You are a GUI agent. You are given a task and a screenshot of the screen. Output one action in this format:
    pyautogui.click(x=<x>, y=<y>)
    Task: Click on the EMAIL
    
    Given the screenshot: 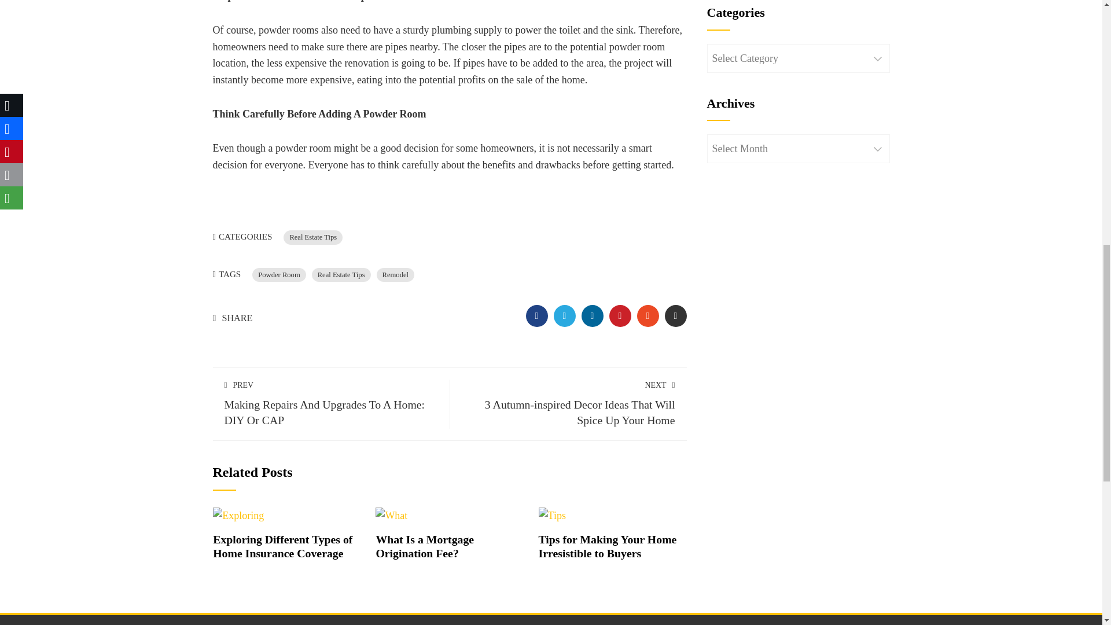 What is the action you would take?
    pyautogui.click(x=620, y=316)
    